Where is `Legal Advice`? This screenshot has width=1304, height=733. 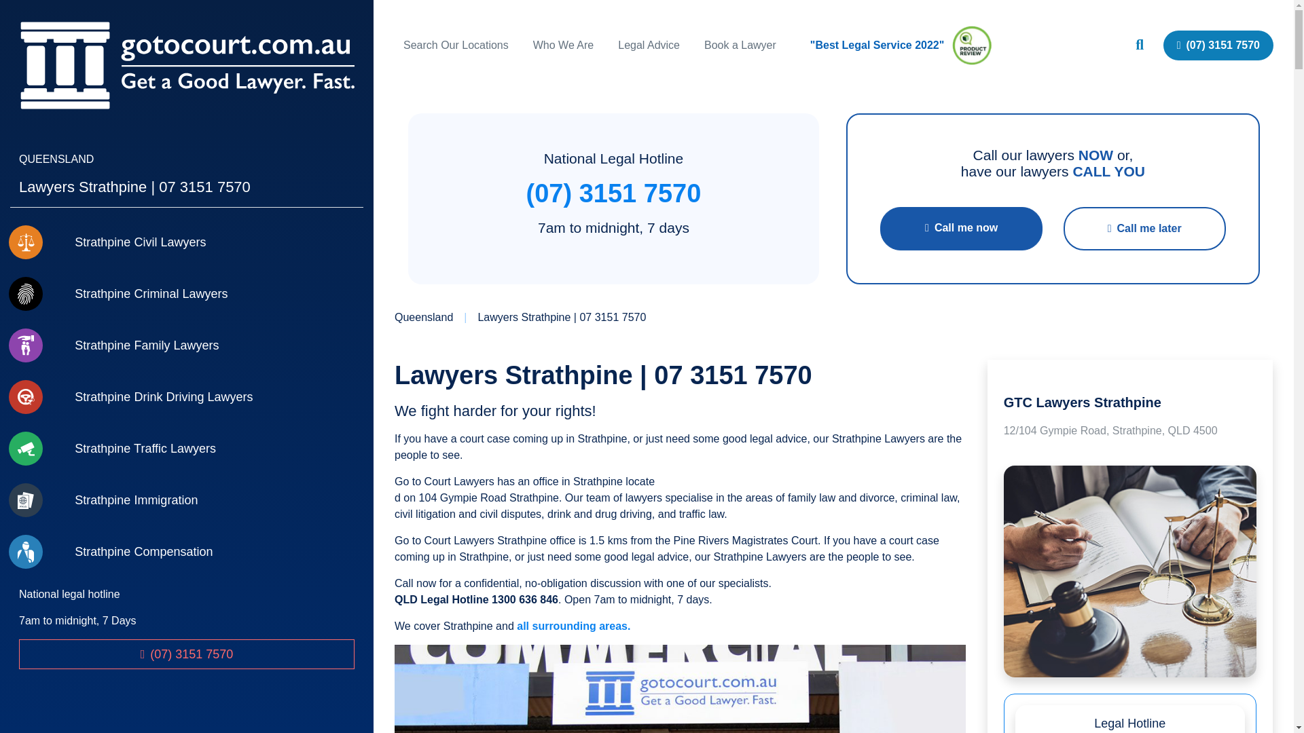 Legal Advice is located at coordinates (649, 45).